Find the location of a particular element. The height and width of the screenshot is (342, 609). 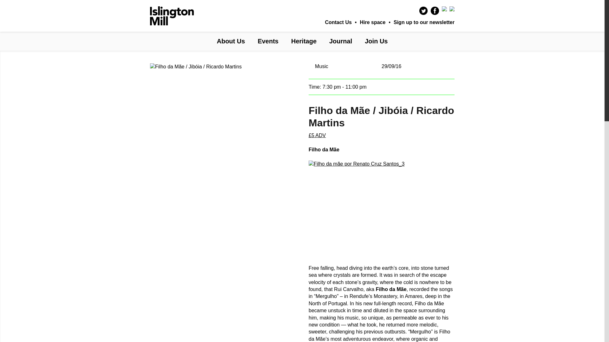

Facebook is located at coordinates (435, 11).